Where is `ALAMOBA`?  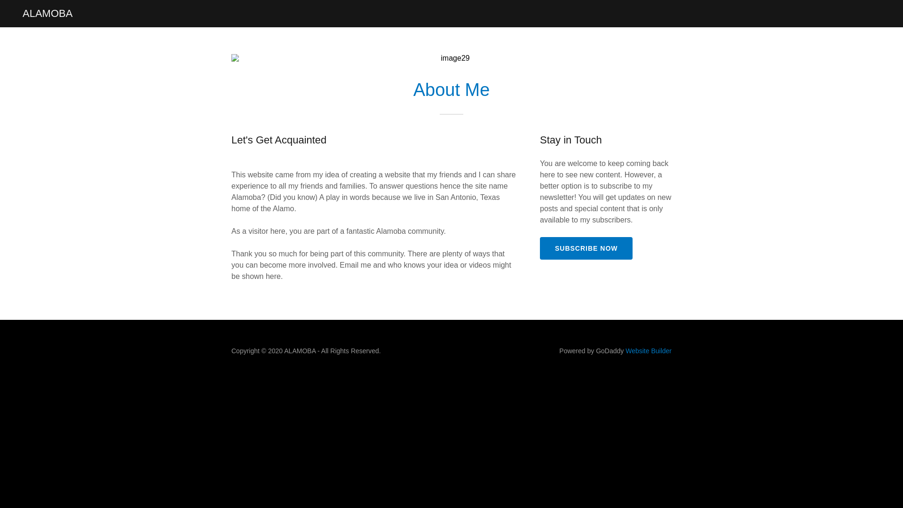 ALAMOBA is located at coordinates (47, 14).